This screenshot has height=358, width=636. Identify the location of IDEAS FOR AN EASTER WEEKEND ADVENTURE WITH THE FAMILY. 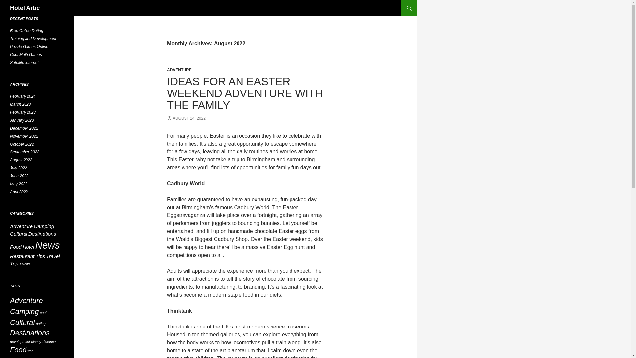
(245, 93).